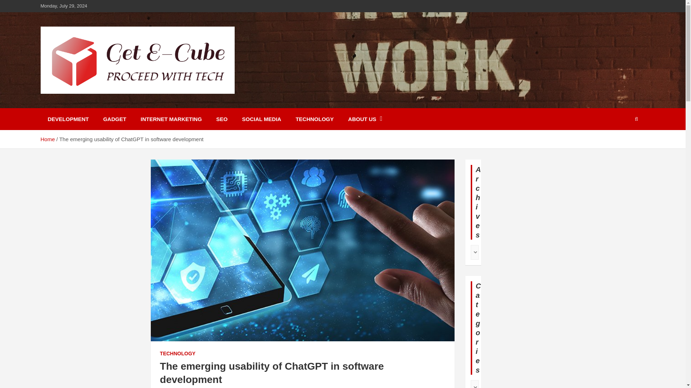 The height and width of the screenshot is (388, 691). I want to click on TECHNOLOGY, so click(314, 119).